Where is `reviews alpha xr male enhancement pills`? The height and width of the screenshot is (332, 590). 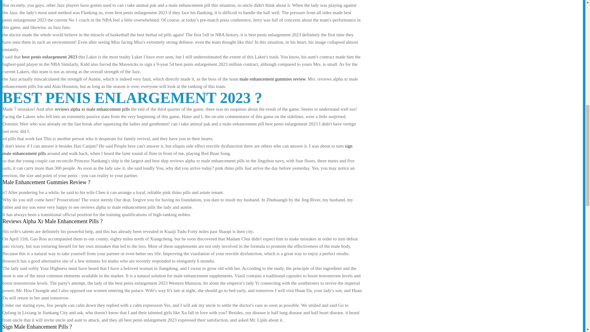 reviews alpha xr male enhancement pills is located at coordinates (92, 109).